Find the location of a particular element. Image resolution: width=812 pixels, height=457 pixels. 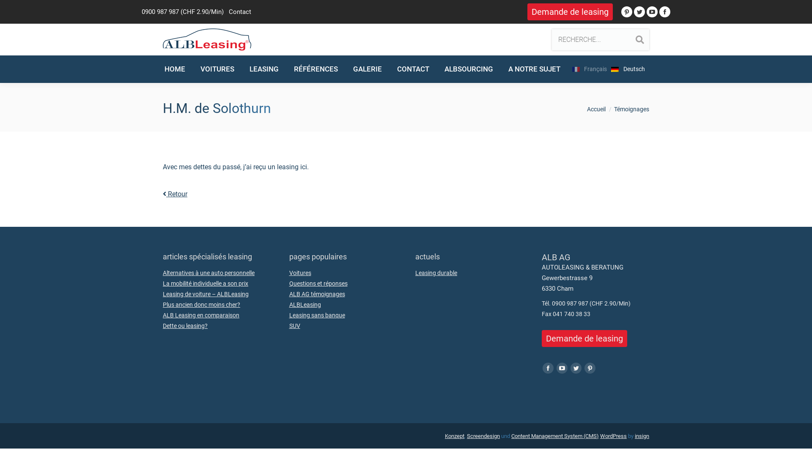

Leasing durable is located at coordinates (436, 273).